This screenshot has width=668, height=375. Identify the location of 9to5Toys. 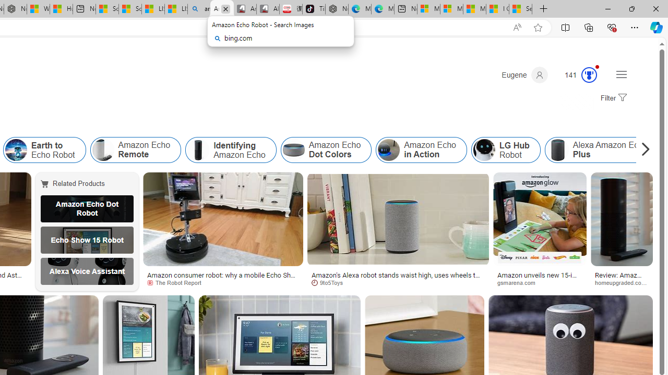
(398, 282).